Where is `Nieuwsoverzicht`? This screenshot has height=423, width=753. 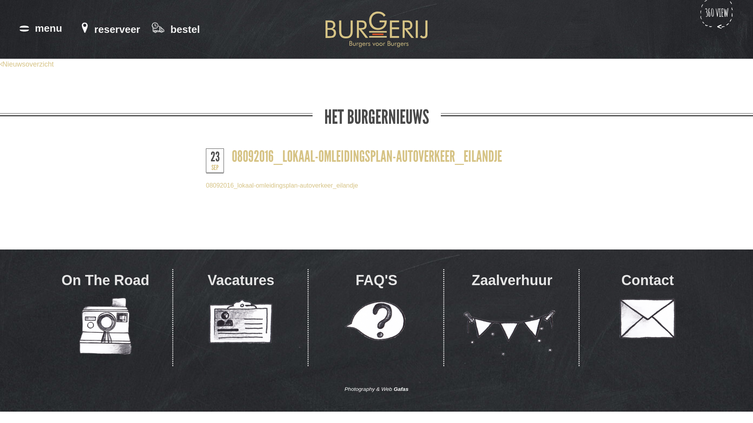
Nieuwsoverzicht is located at coordinates (27, 64).